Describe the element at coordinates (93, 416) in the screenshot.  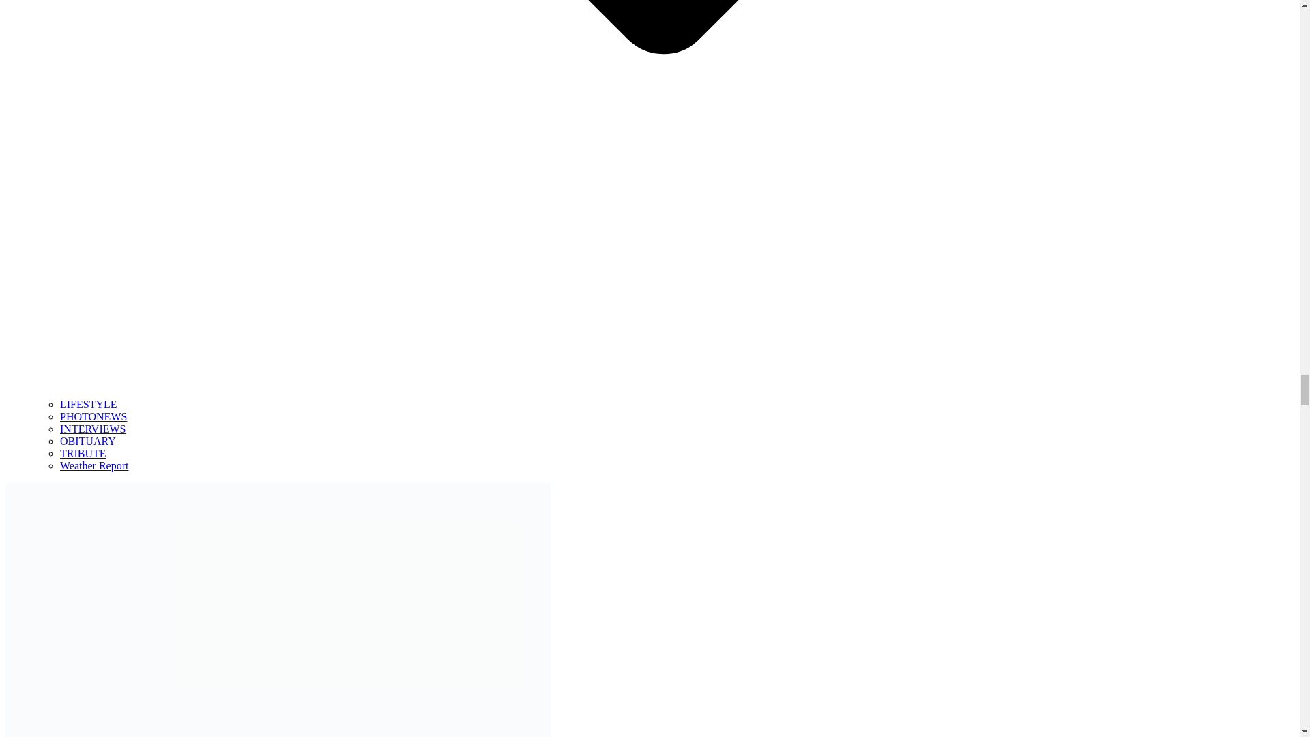
I see `PHOTONEWS` at that location.